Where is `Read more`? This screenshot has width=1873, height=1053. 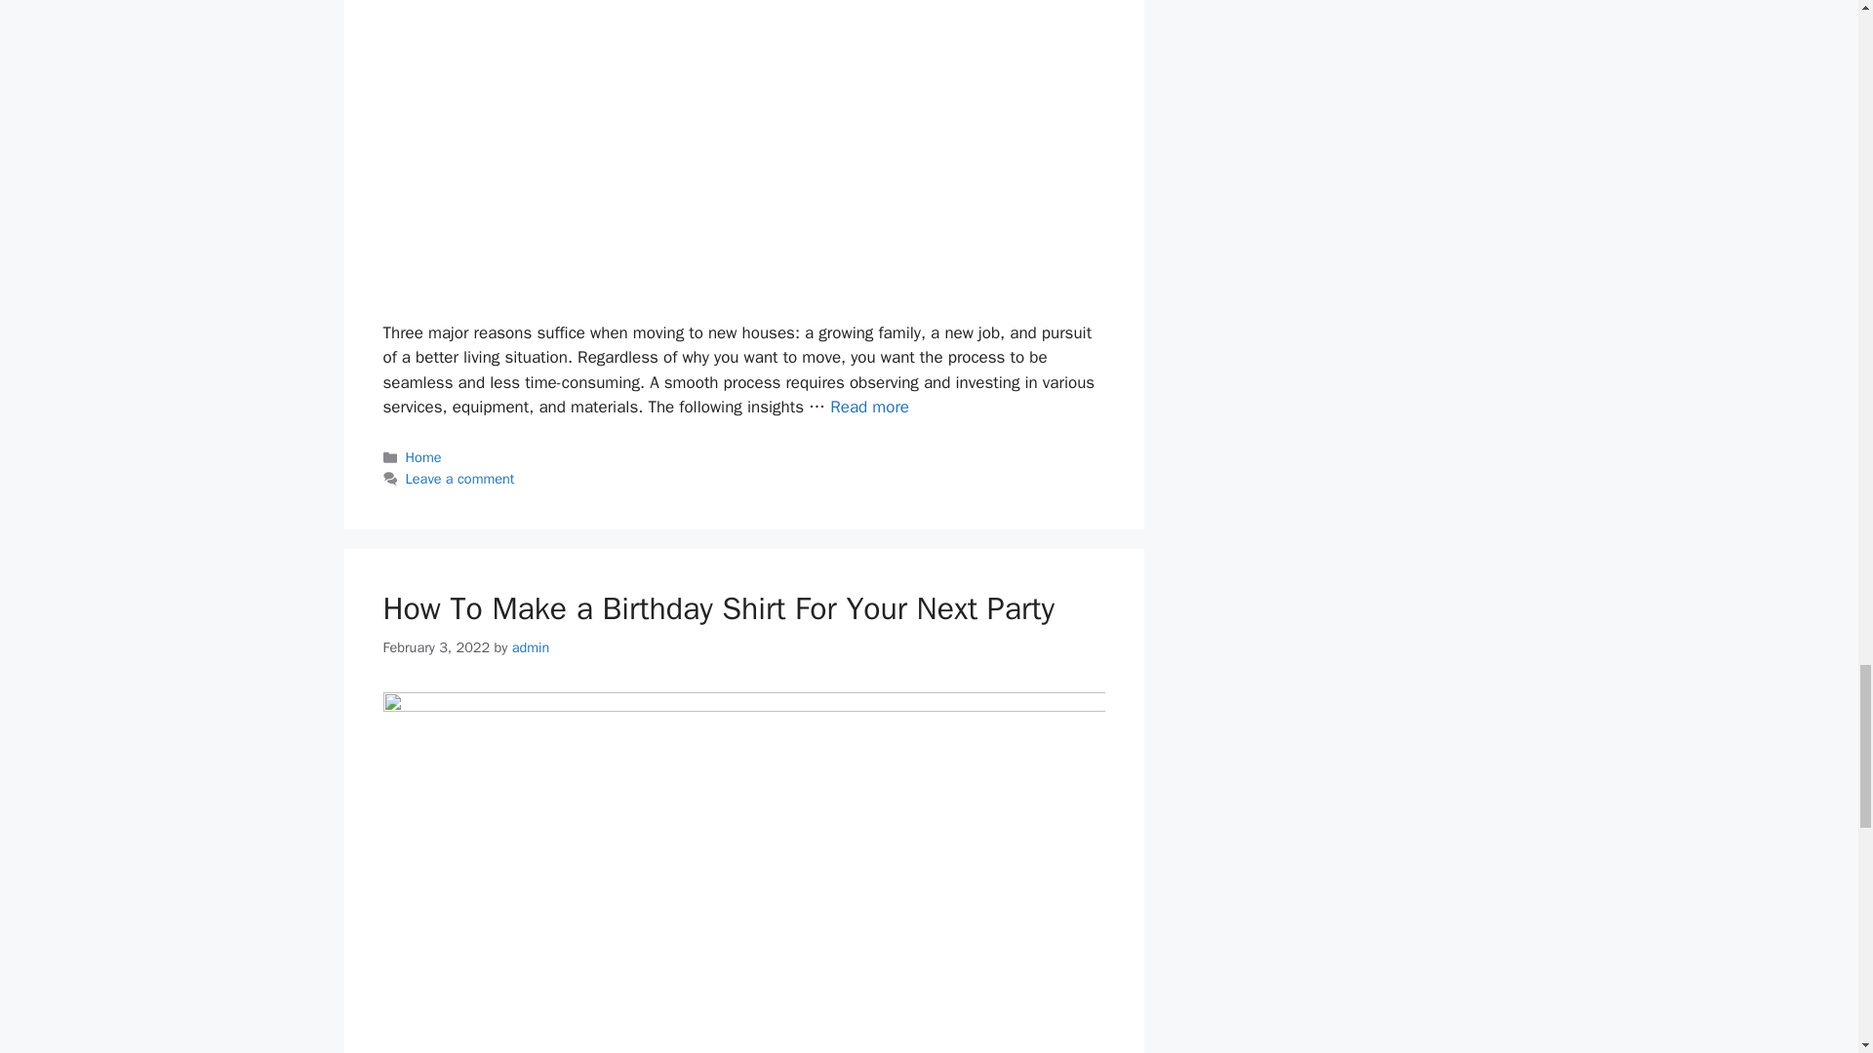 Read more is located at coordinates (868, 407).